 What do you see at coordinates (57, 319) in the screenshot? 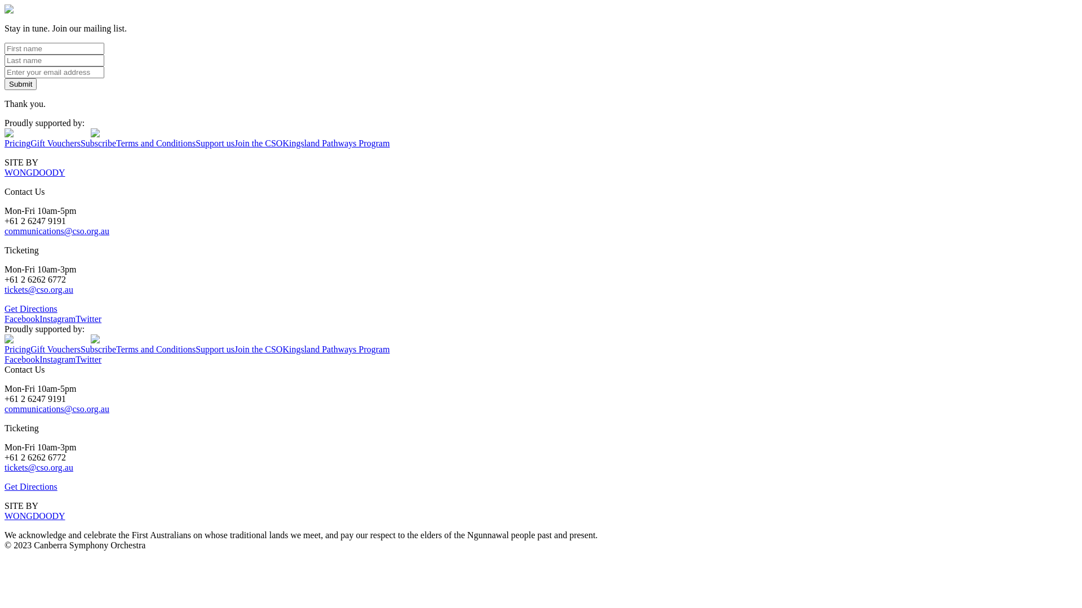
I see `Instagram` at bounding box center [57, 319].